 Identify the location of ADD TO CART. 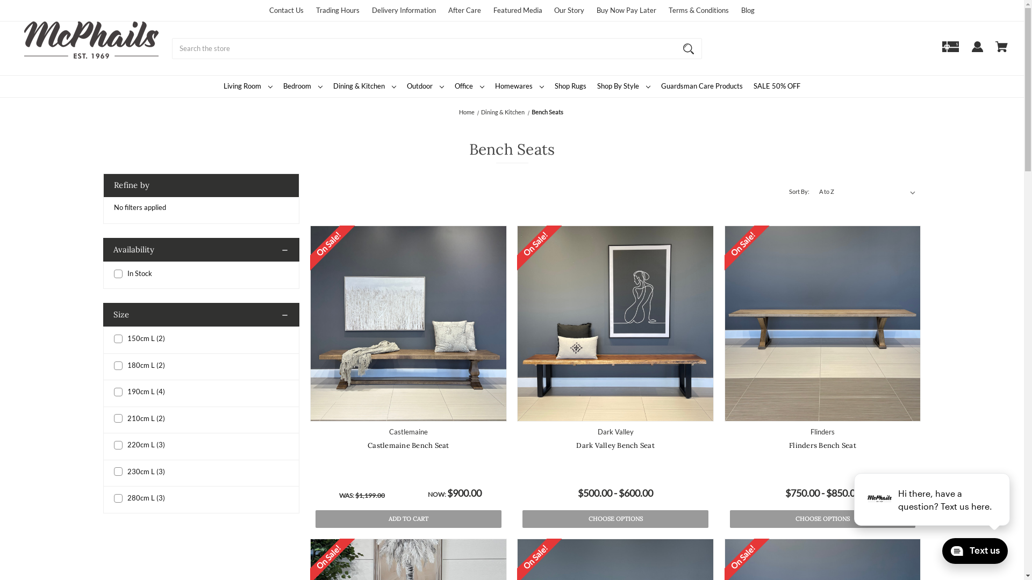
(408, 519).